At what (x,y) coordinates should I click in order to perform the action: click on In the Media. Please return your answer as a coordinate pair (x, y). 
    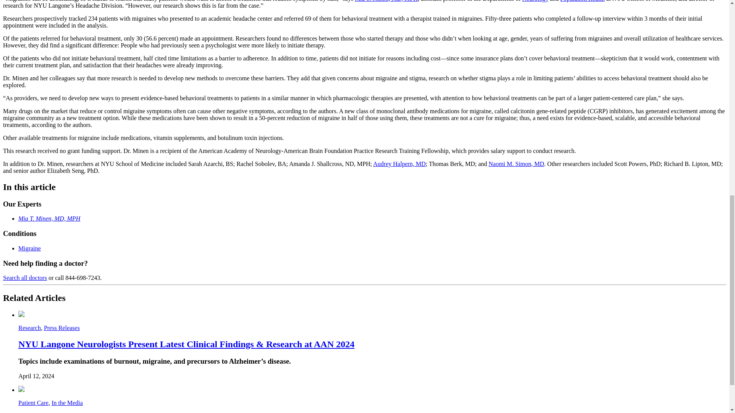
    Looking at the image, I should click on (67, 403).